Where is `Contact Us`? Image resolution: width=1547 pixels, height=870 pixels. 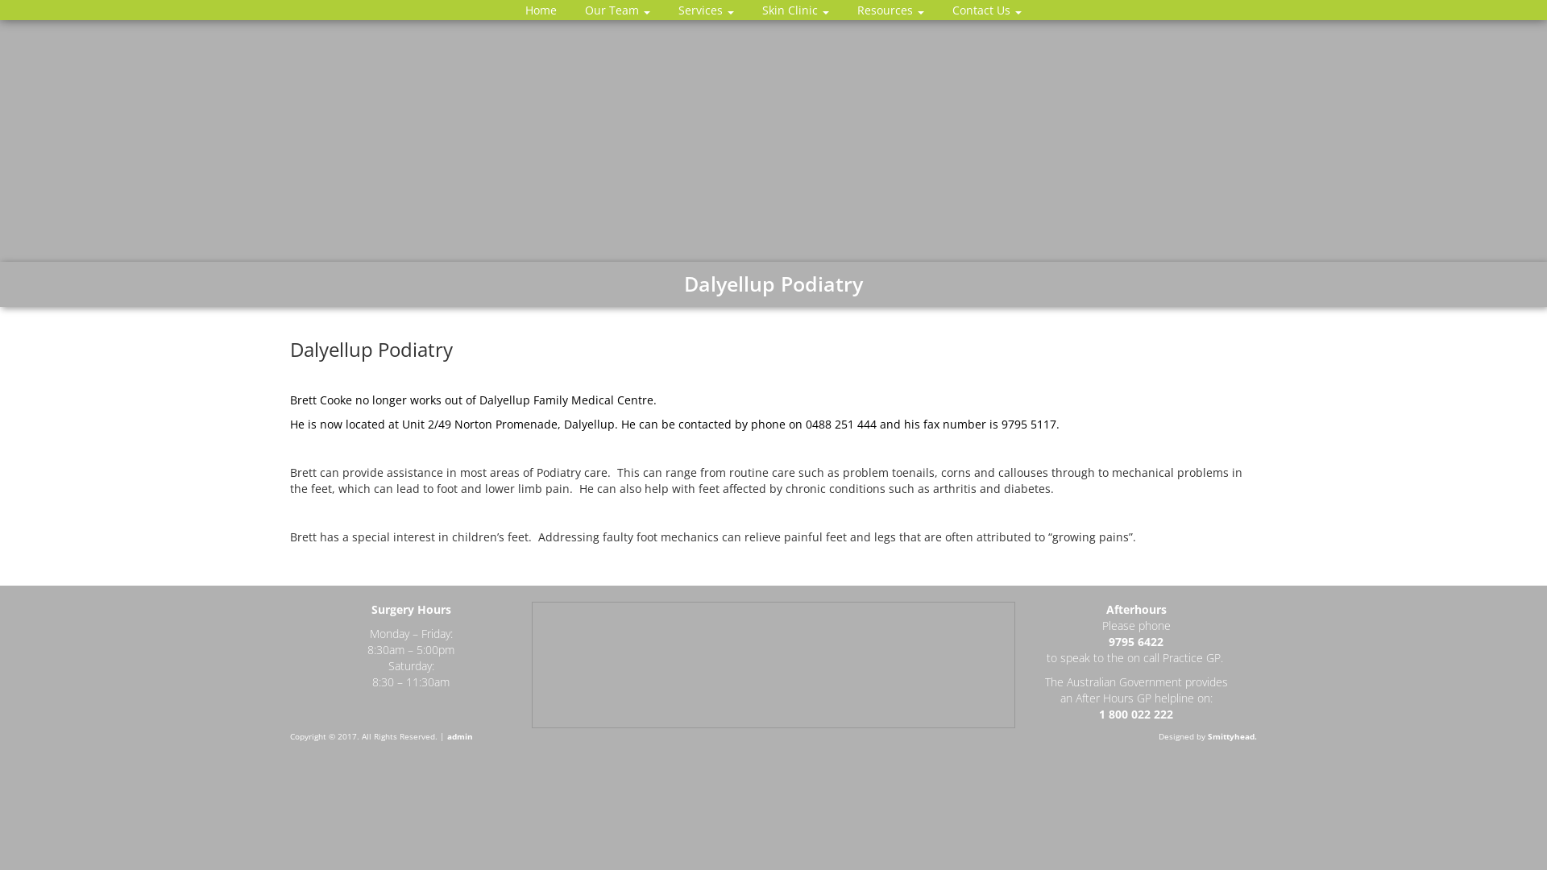 Contact Us is located at coordinates (987, 10).